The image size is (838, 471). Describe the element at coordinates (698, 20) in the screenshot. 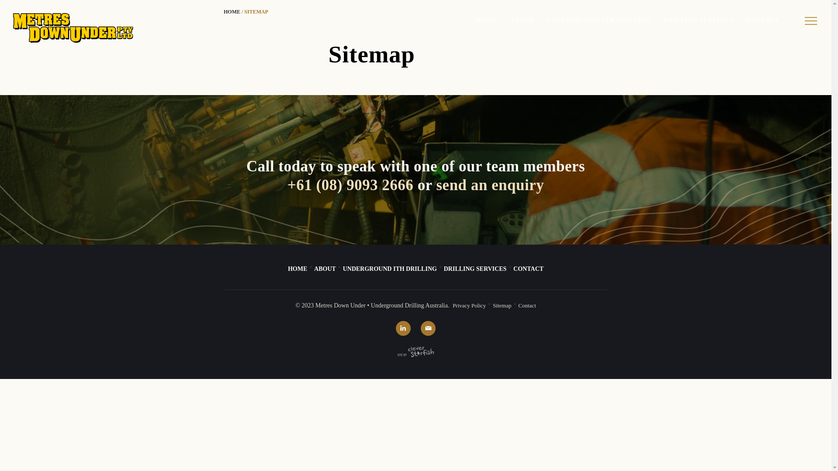

I see `DRILLING SERVICES` at that location.